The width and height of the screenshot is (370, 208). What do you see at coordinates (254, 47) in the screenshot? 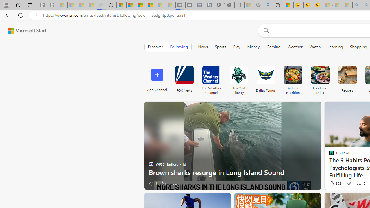
I see `Money` at bounding box center [254, 47].